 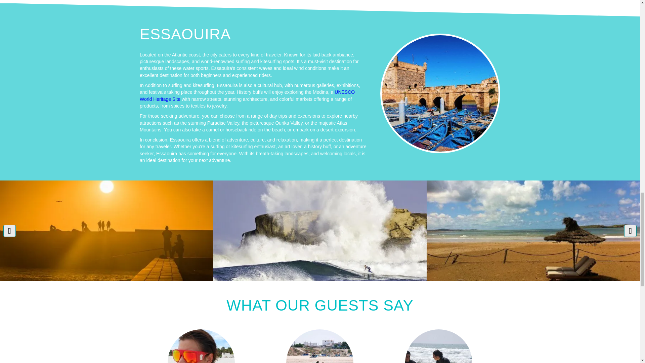 What do you see at coordinates (201, 346) in the screenshot?
I see `Surfari Essaouira Morocco` at bounding box center [201, 346].